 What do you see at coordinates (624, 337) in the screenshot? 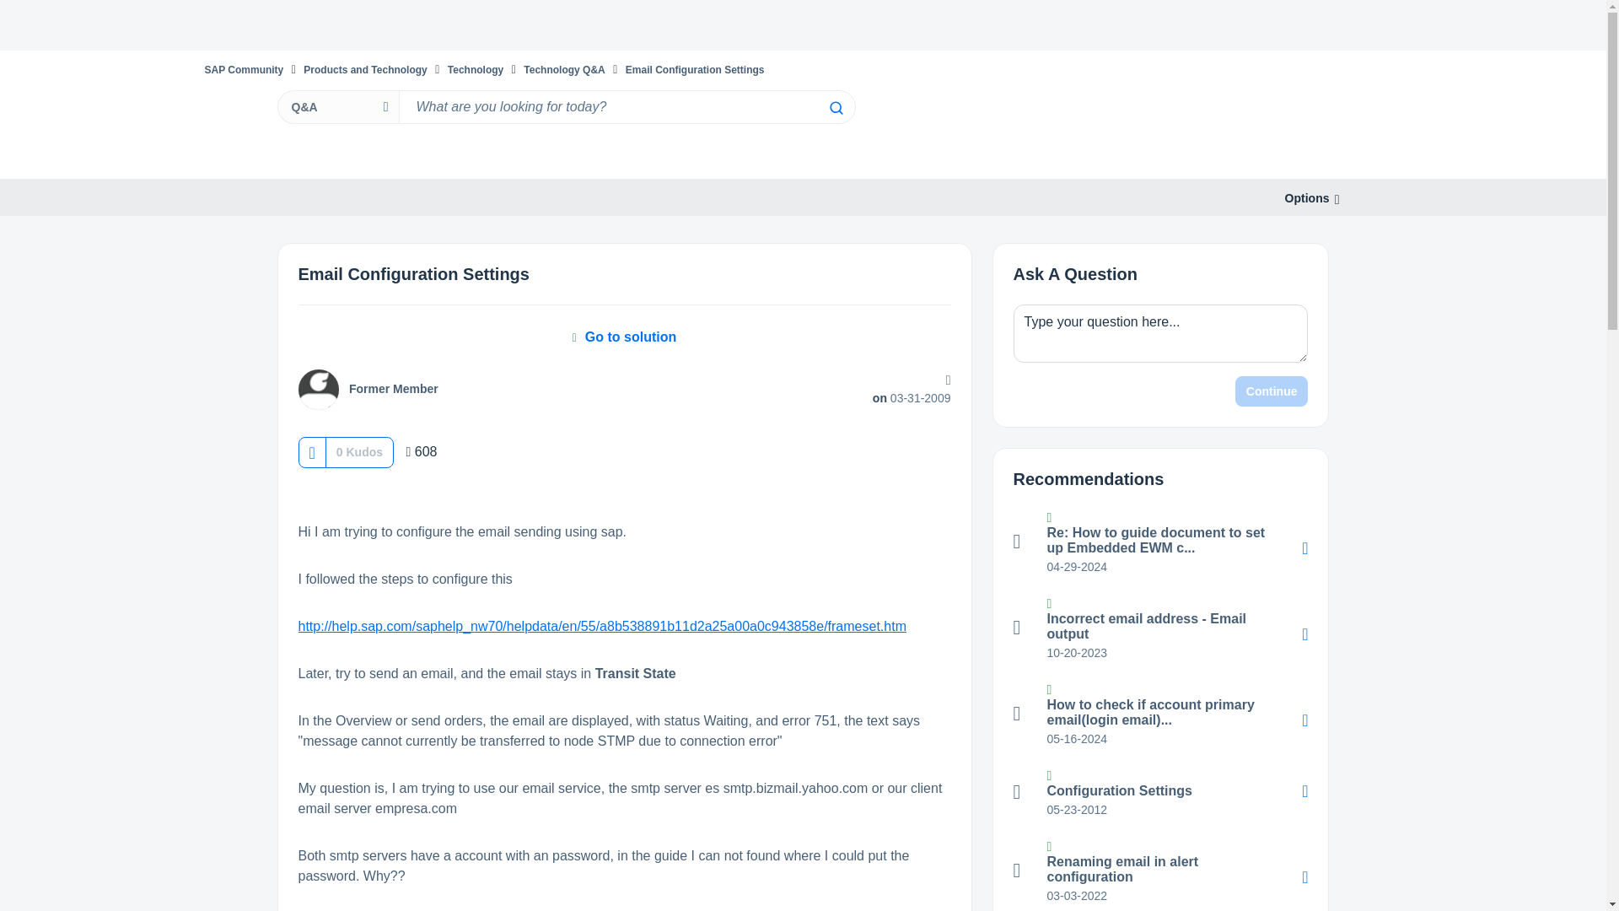
I see `Go to solution` at bounding box center [624, 337].